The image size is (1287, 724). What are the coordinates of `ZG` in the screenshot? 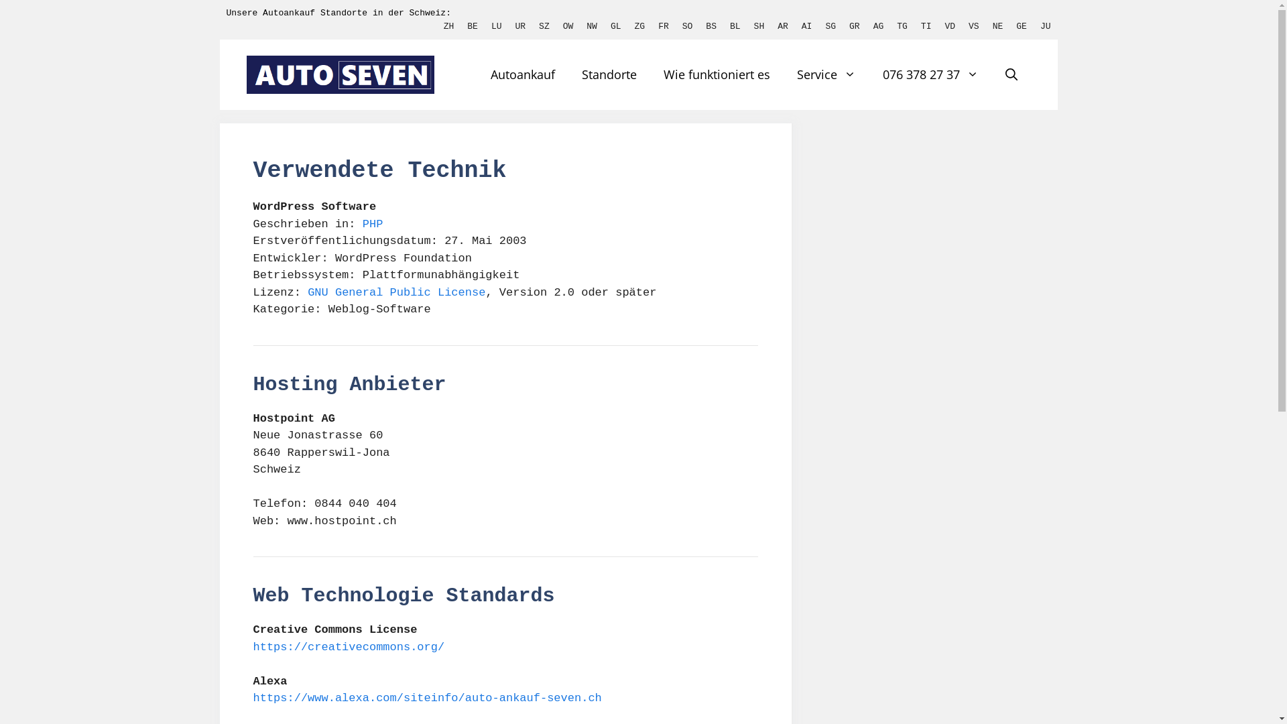 It's located at (640, 27).